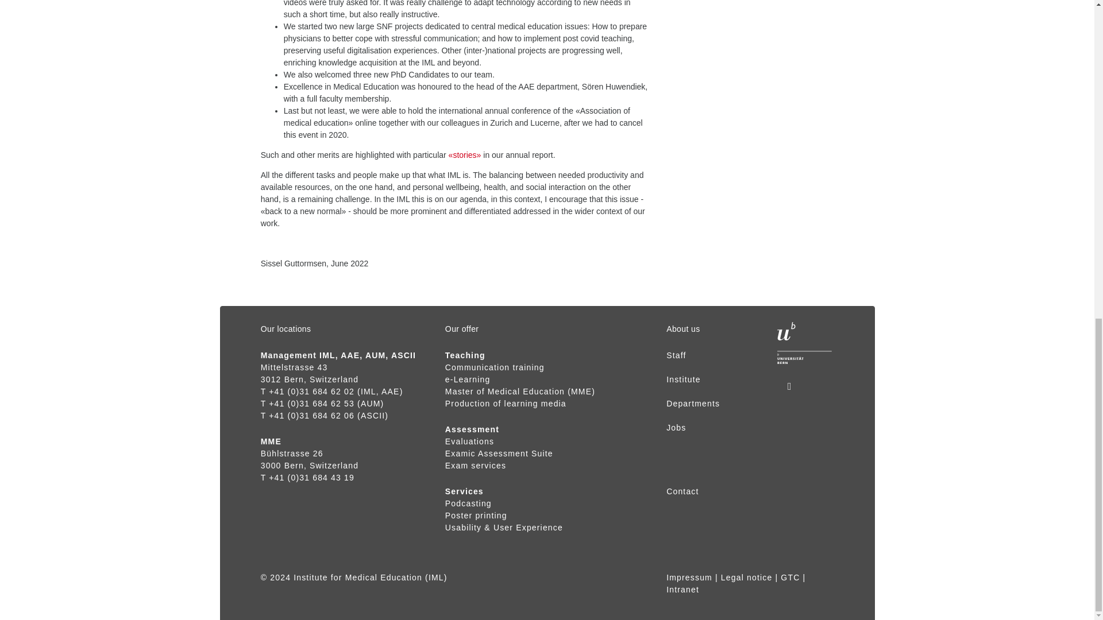  I want to click on Communication training, so click(495, 373).